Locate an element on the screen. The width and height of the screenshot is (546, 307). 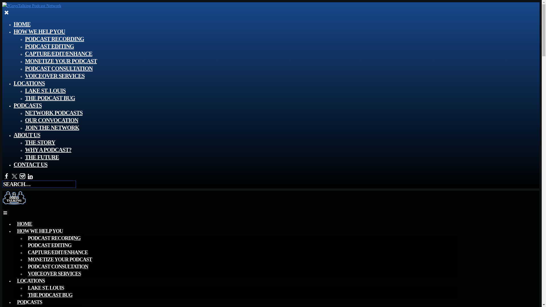
HOME is located at coordinates (24, 224).